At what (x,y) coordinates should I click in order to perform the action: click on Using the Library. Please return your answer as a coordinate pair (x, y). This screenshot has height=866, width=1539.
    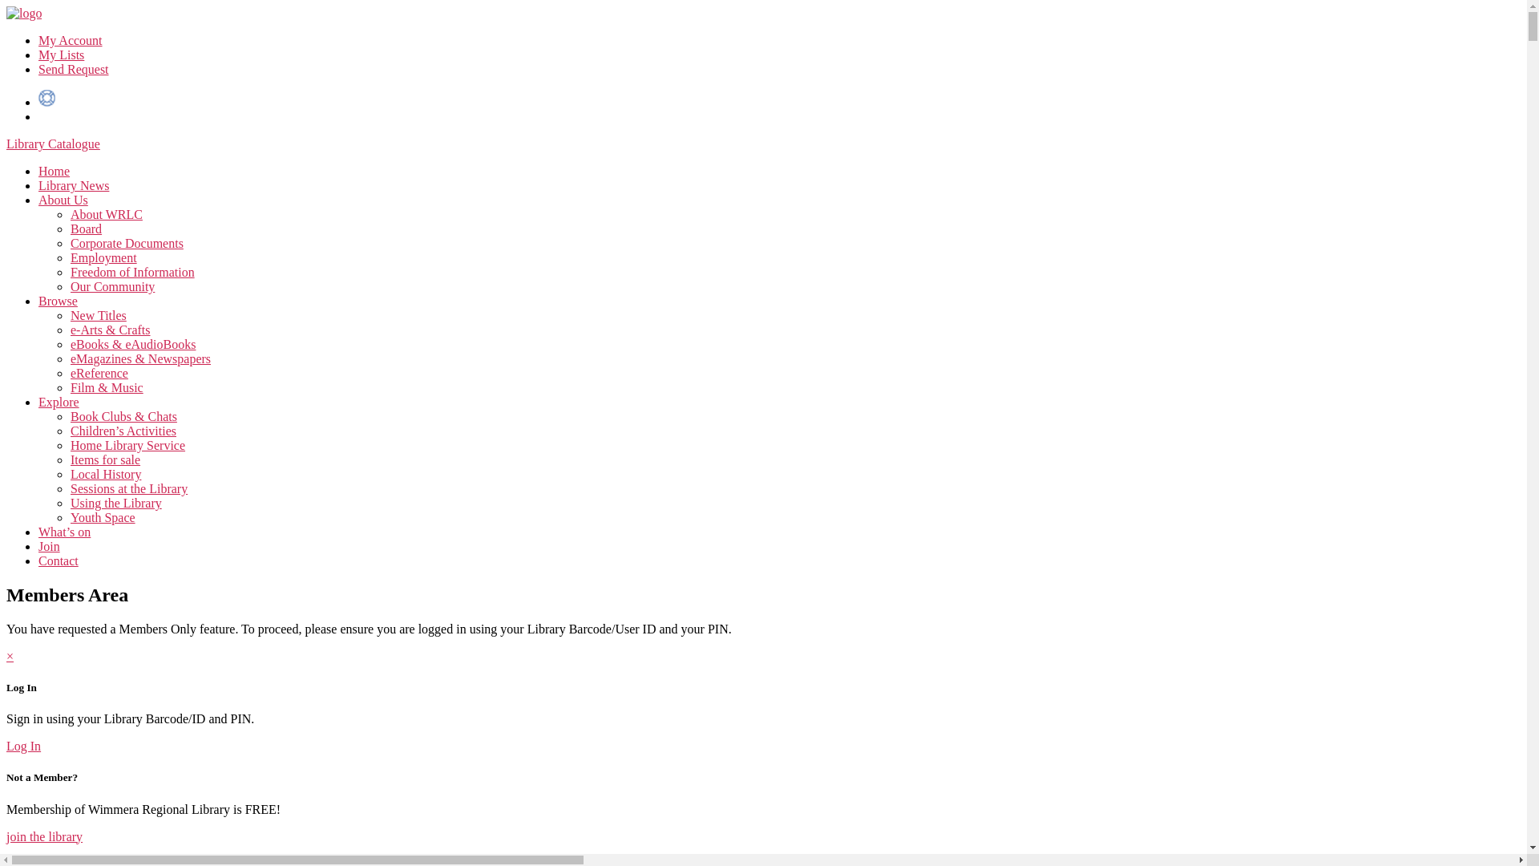
    Looking at the image, I should click on (116, 504).